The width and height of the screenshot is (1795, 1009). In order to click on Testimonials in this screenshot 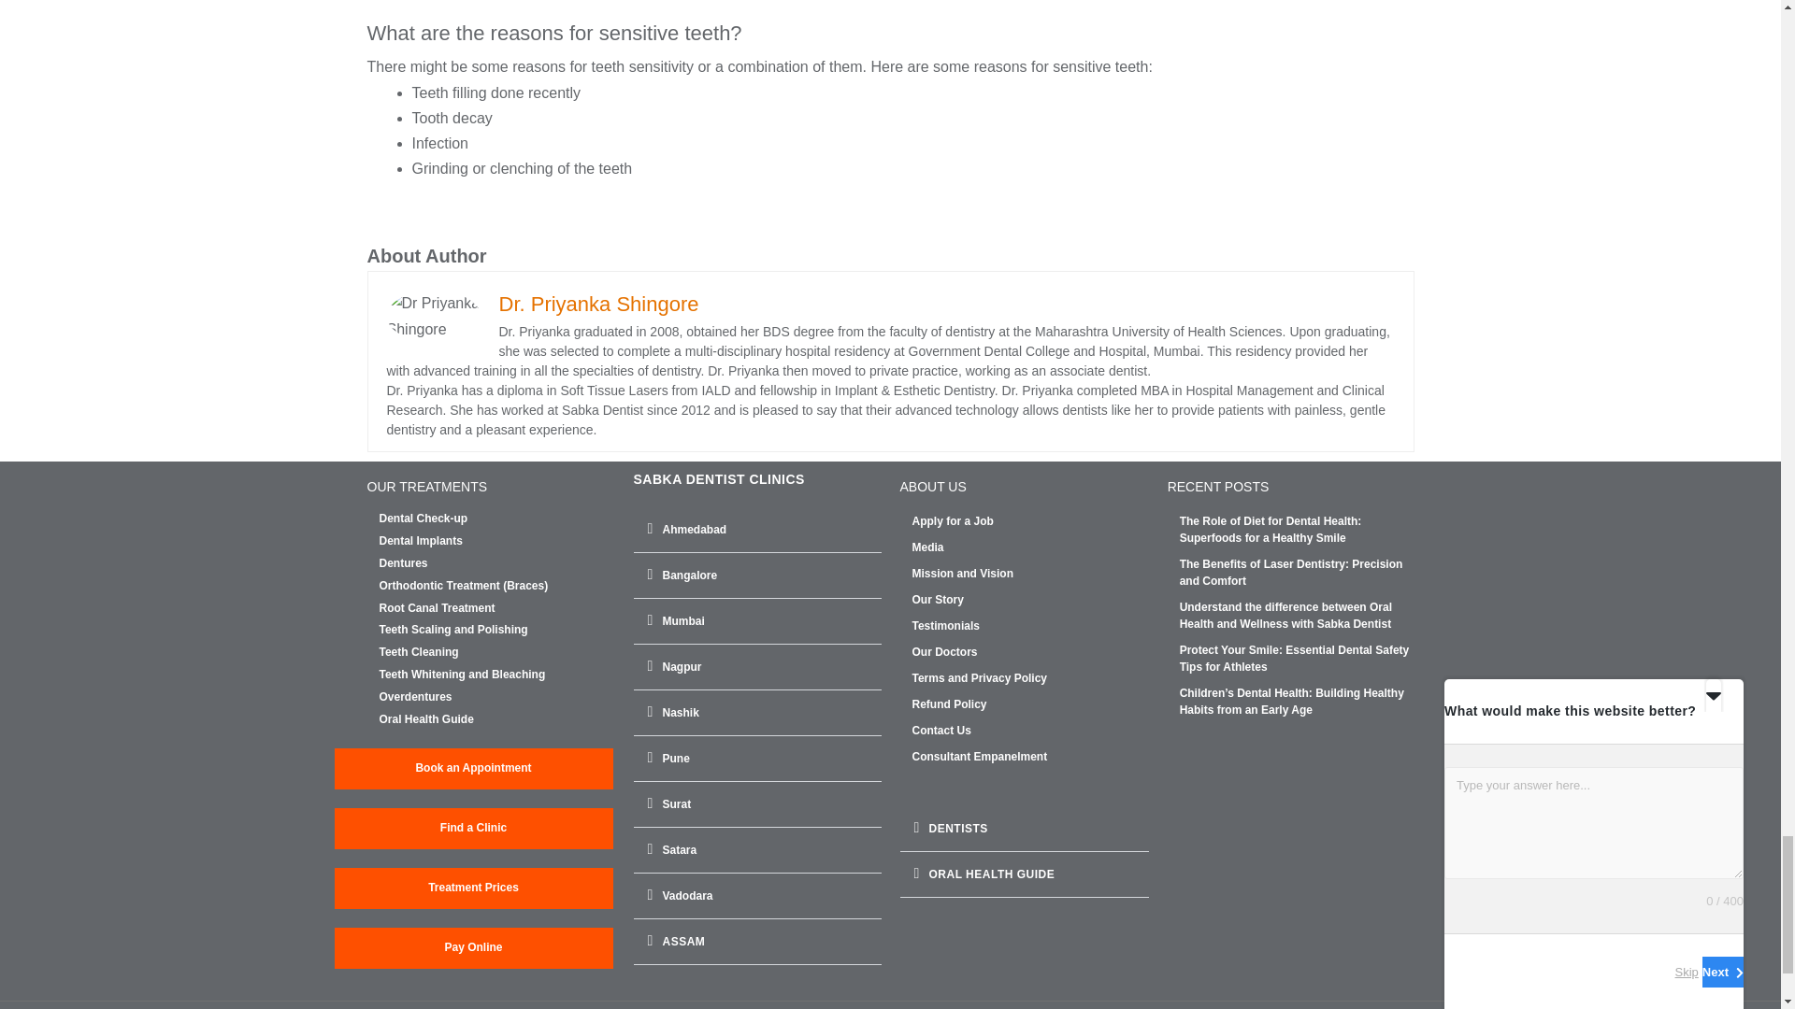, I will do `click(1030, 626)`.